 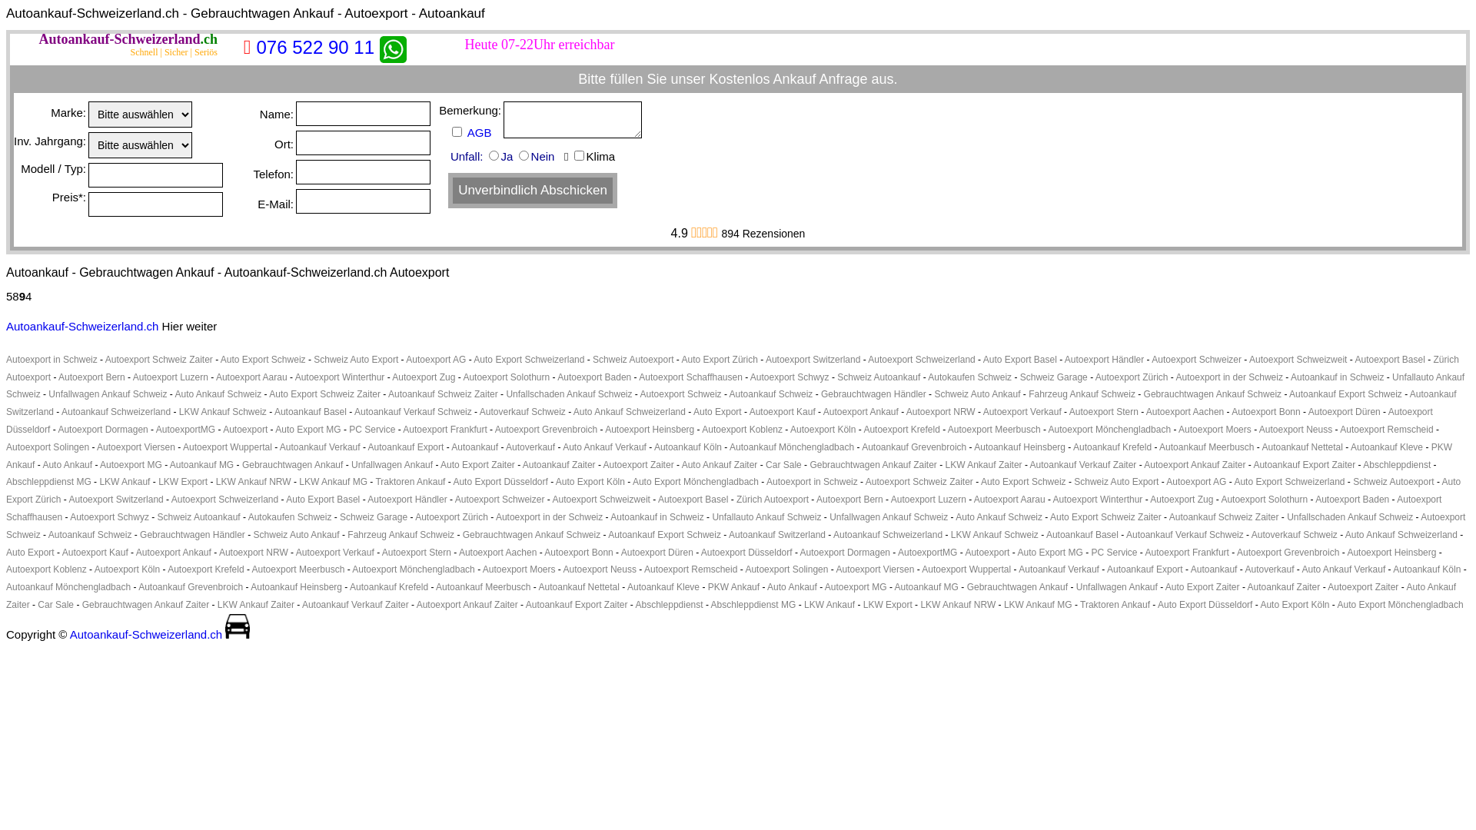 What do you see at coordinates (977, 394) in the screenshot?
I see `Schweiz Auto Ankauf` at bounding box center [977, 394].